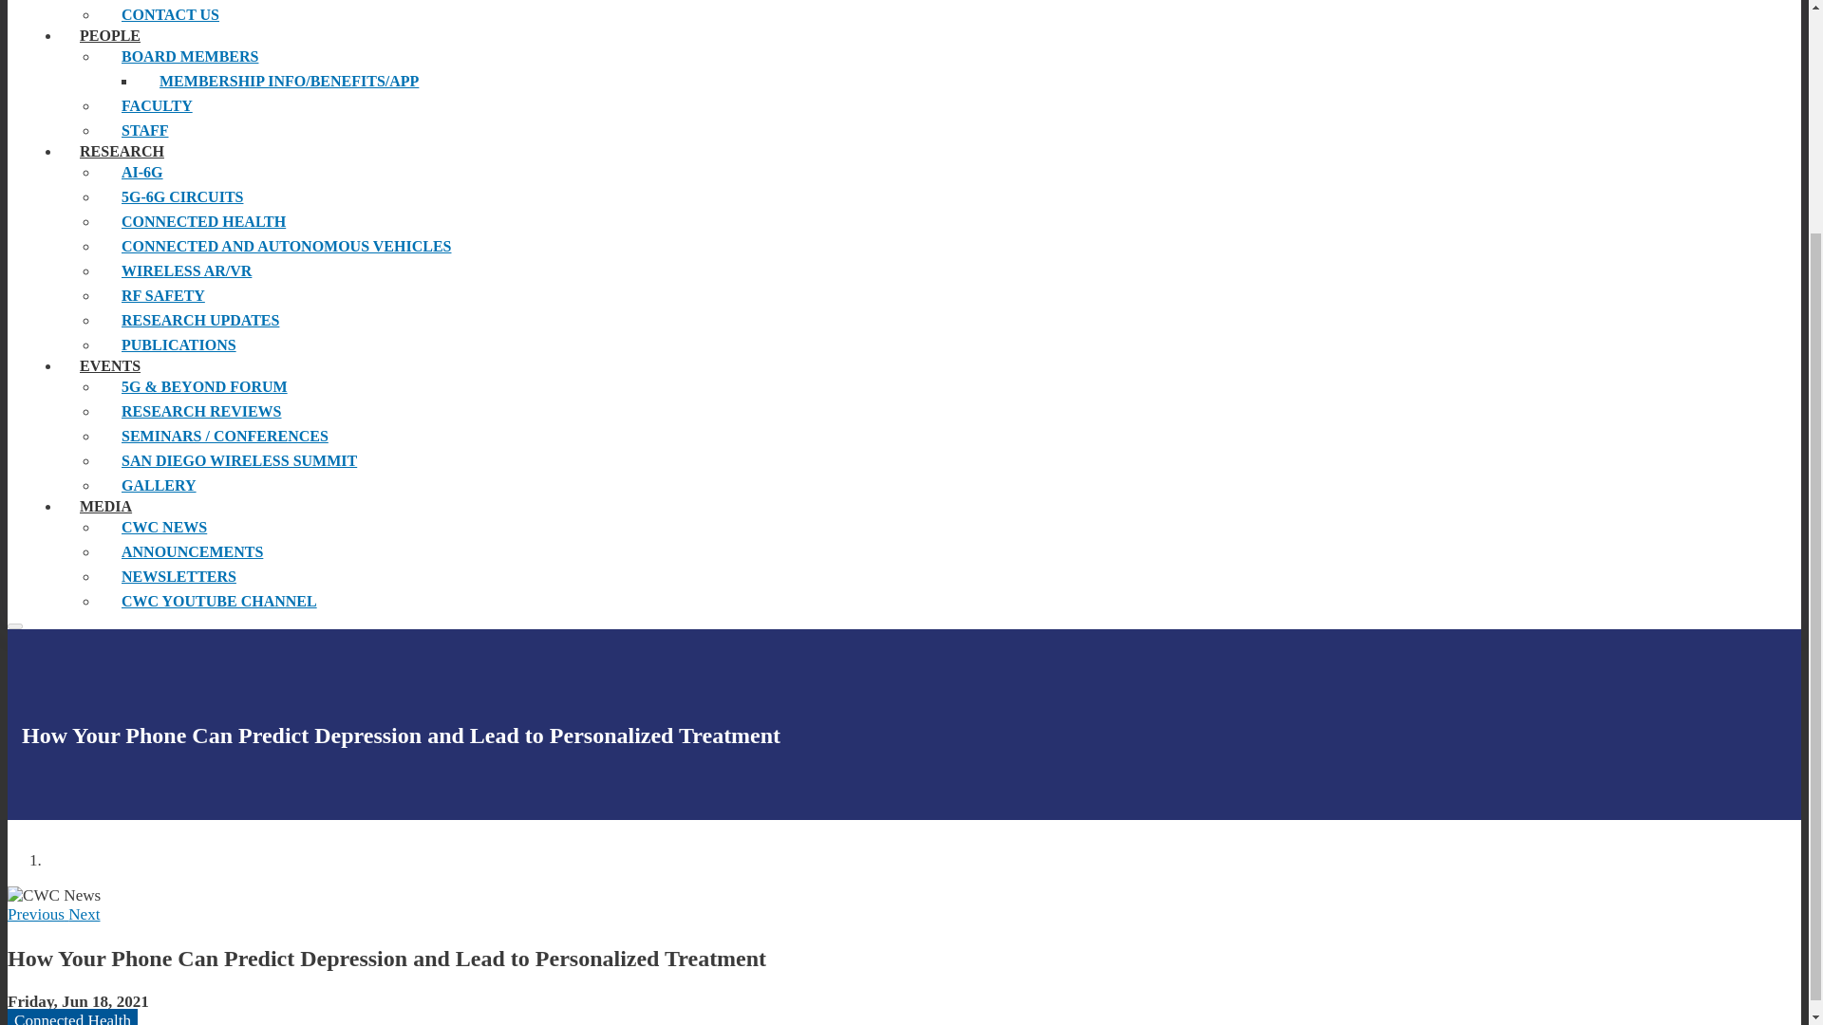  Describe the element at coordinates (286, 222) in the screenshot. I see `CONNECTED HEALTH` at that location.